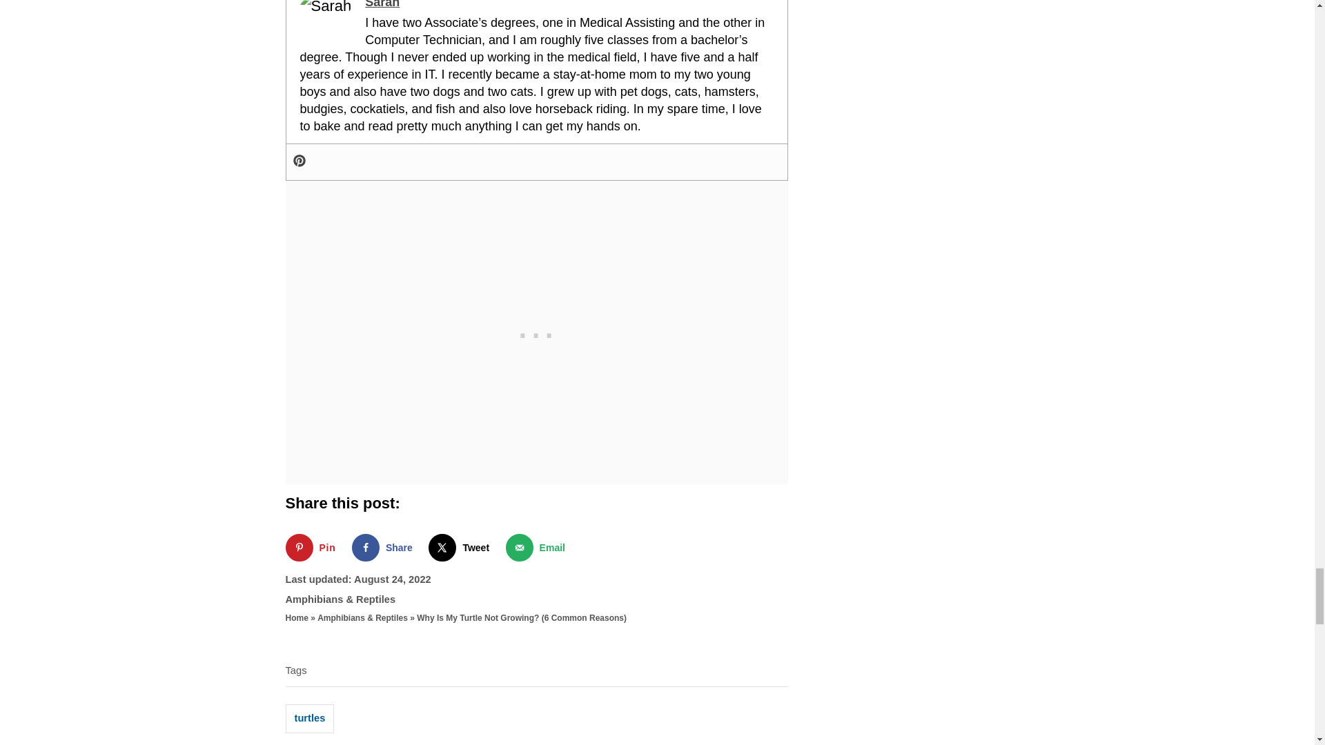 This screenshot has height=745, width=1325. What do you see at coordinates (462, 548) in the screenshot?
I see `Share on X` at bounding box center [462, 548].